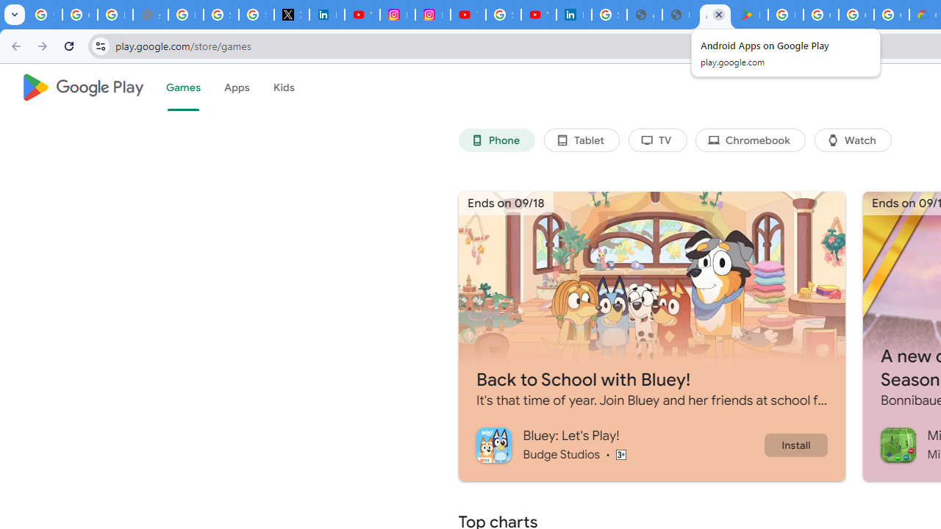 Image resolution: width=941 pixels, height=529 pixels. What do you see at coordinates (503, 15) in the screenshot?
I see `Sign in - Google Accounts` at bounding box center [503, 15].